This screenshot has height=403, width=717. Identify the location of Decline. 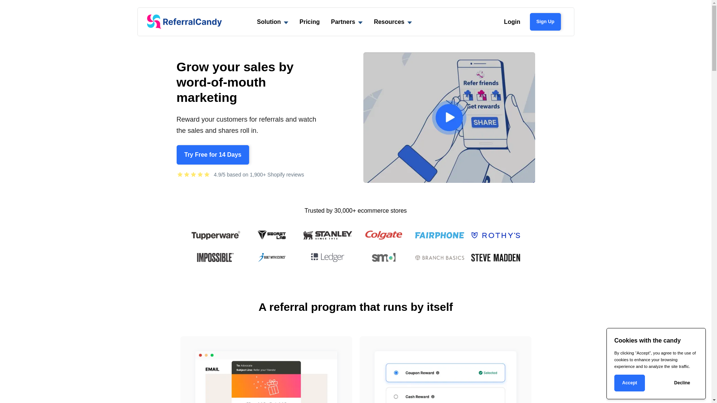
(682, 383).